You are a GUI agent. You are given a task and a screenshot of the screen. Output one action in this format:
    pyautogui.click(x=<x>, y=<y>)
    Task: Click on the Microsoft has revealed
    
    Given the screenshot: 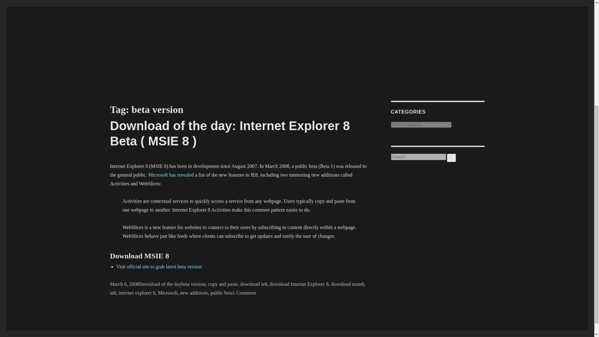 What is the action you would take?
    pyautogui.click(x=171, y=175)
    